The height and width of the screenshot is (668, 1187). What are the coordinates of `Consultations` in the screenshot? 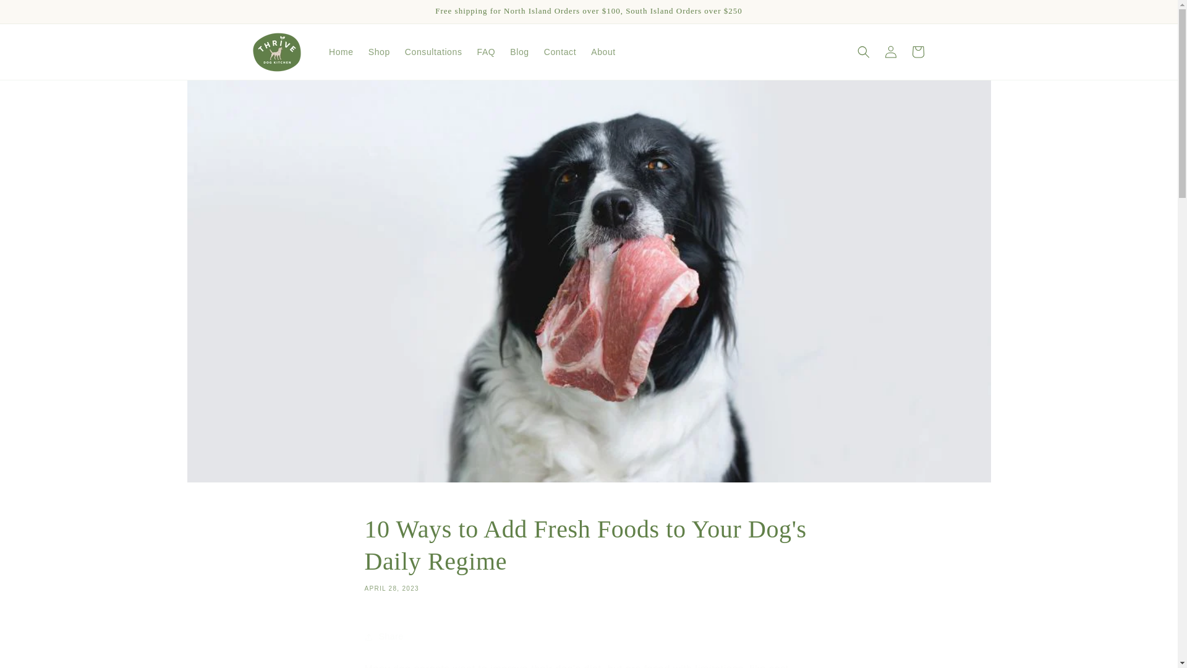 It's located at (434, 51).